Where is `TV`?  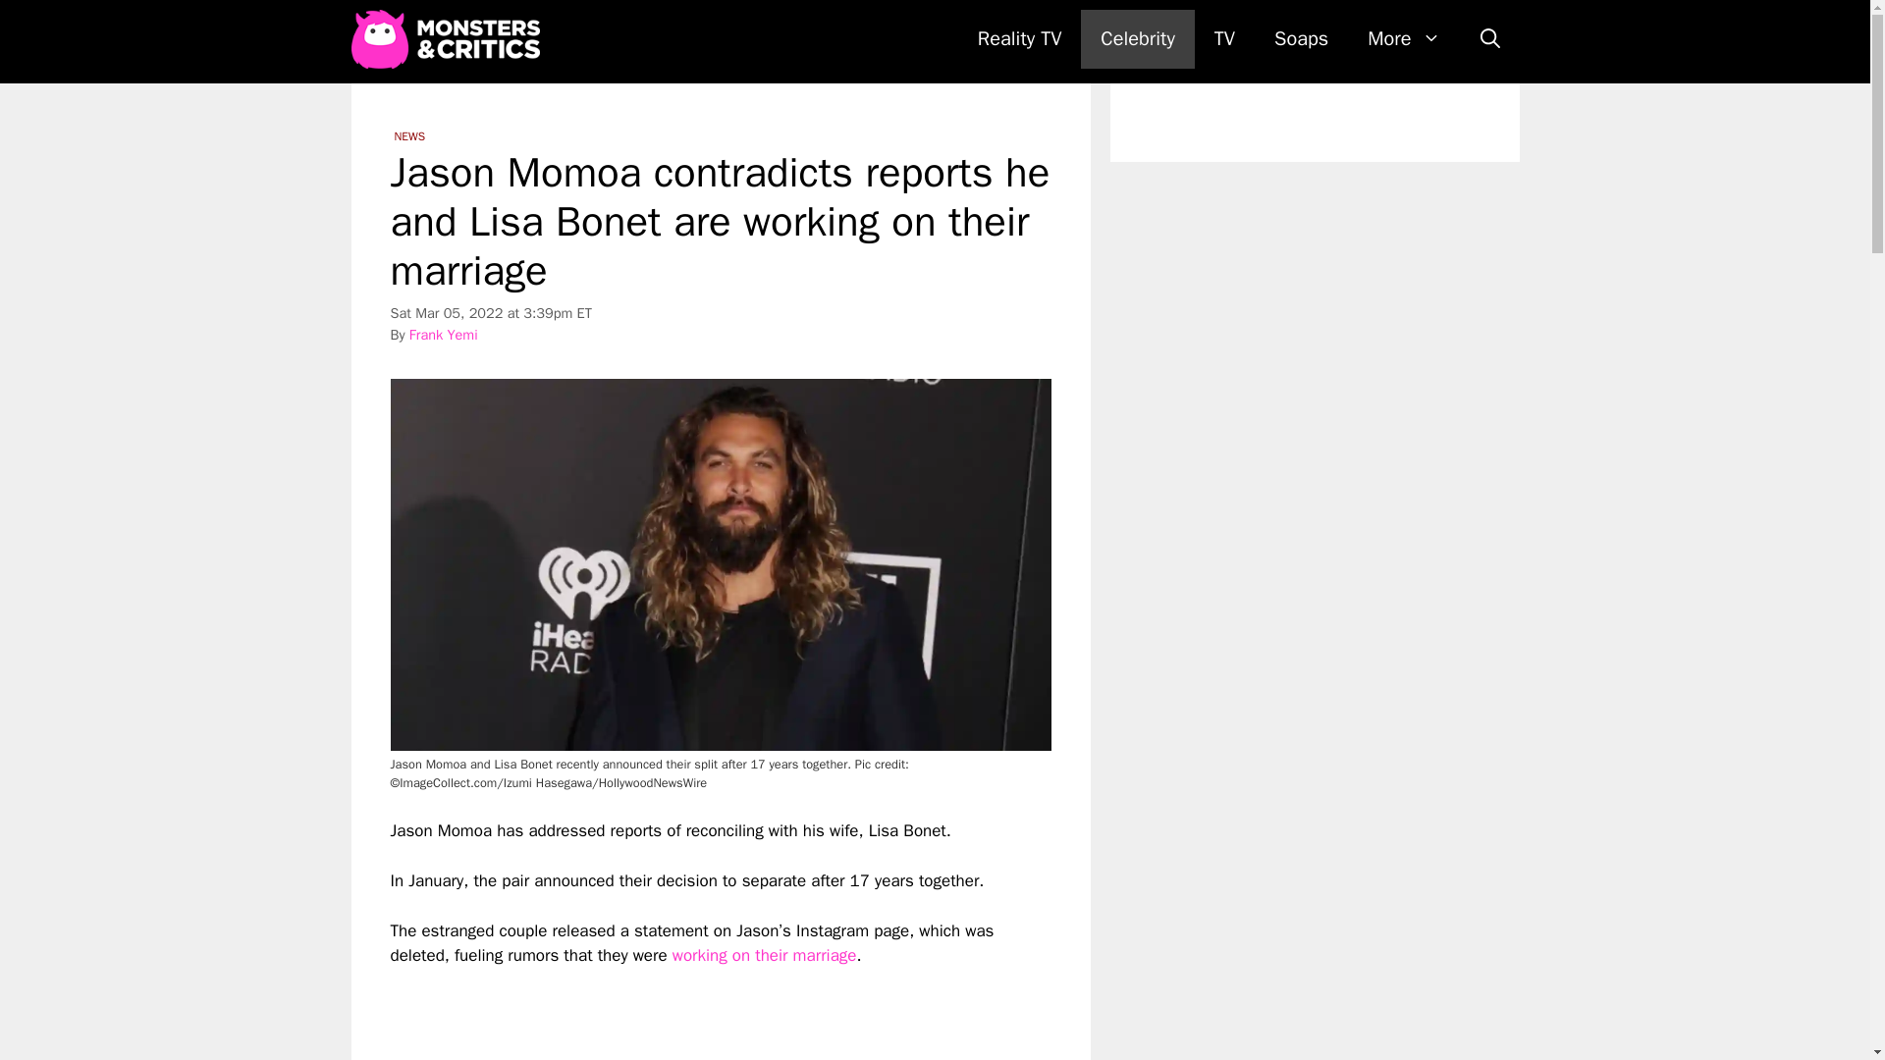 TV is located at coordinates (1225, 39).